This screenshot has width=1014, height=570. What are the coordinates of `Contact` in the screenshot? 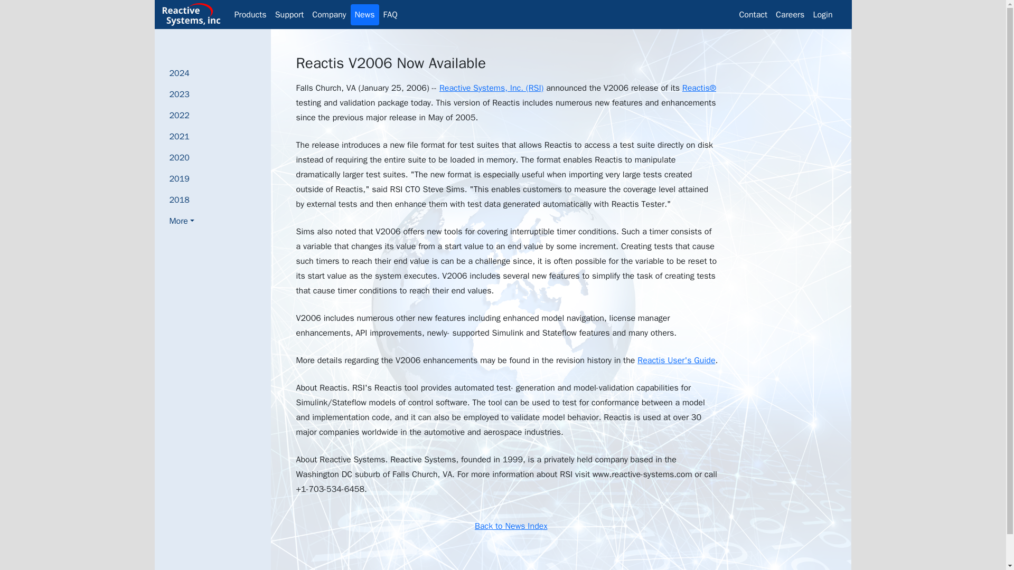 It's located at (753, 14).